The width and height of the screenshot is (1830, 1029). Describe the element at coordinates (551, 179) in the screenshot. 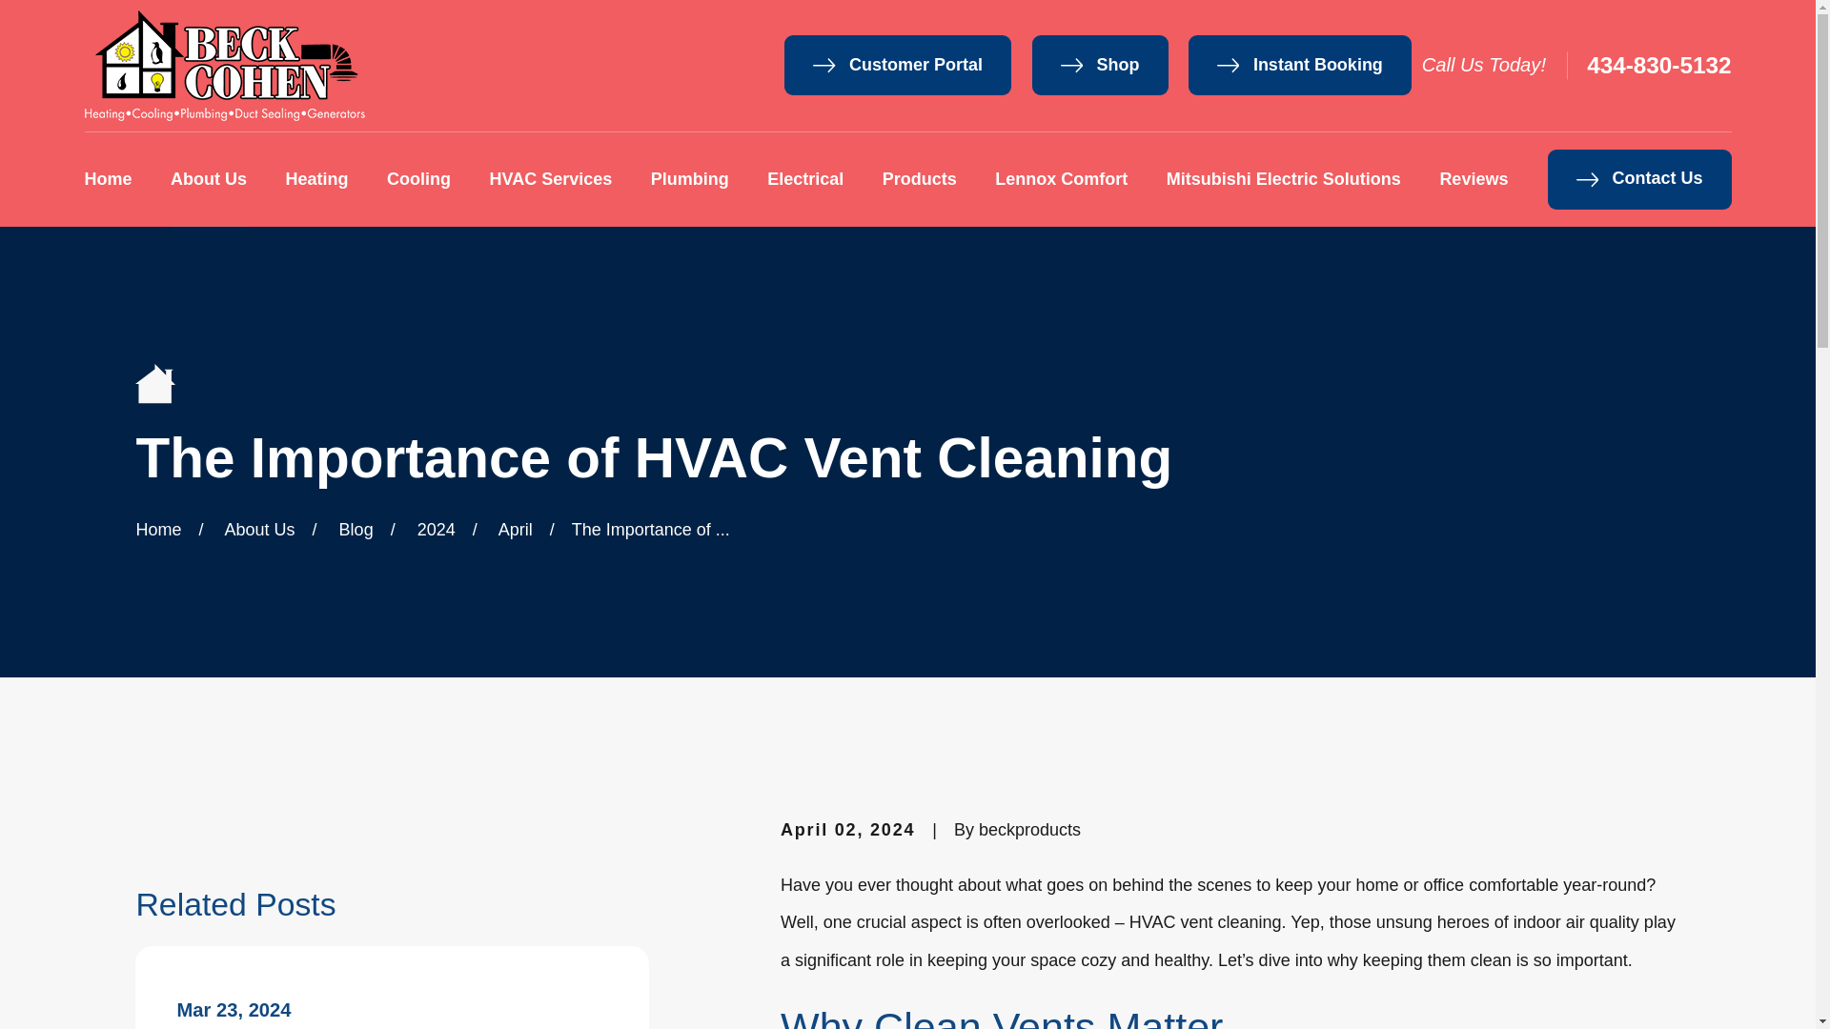

I see `HVAC Services` at that location.